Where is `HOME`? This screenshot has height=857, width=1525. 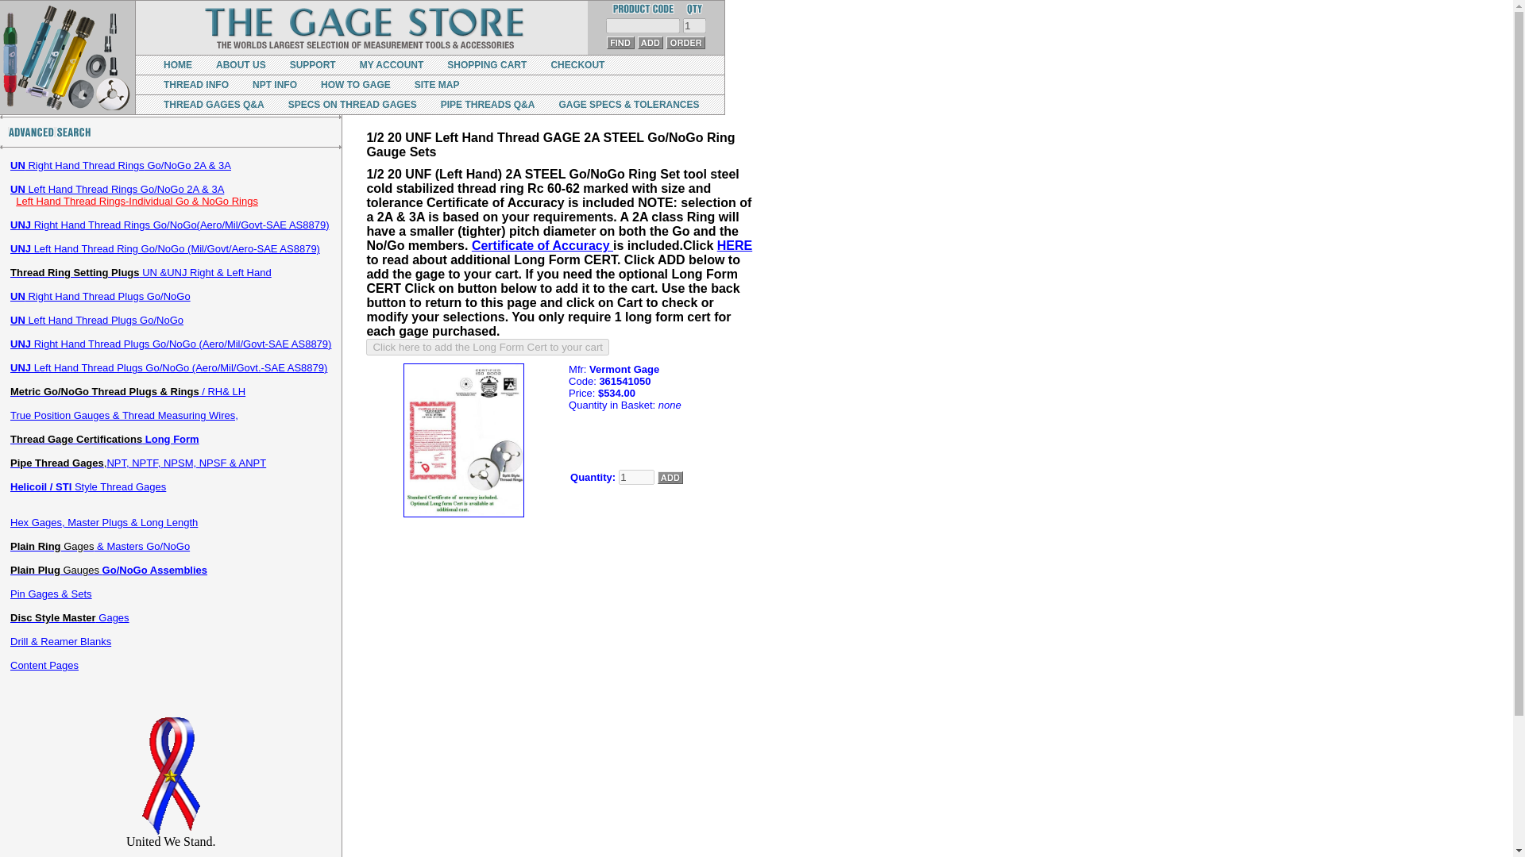 HOME is located at coordinates (177, 64).